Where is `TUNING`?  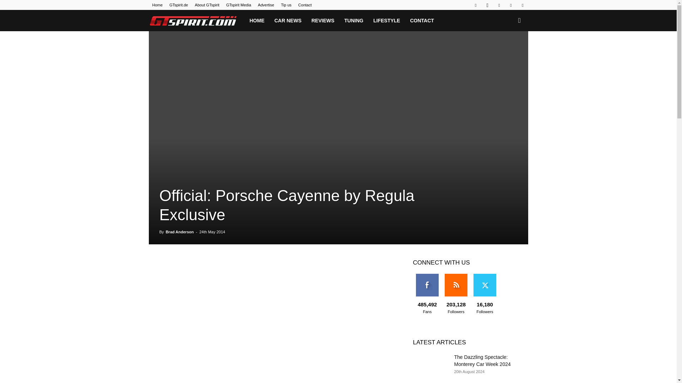
TUNING is located at coordinates (353, 21).